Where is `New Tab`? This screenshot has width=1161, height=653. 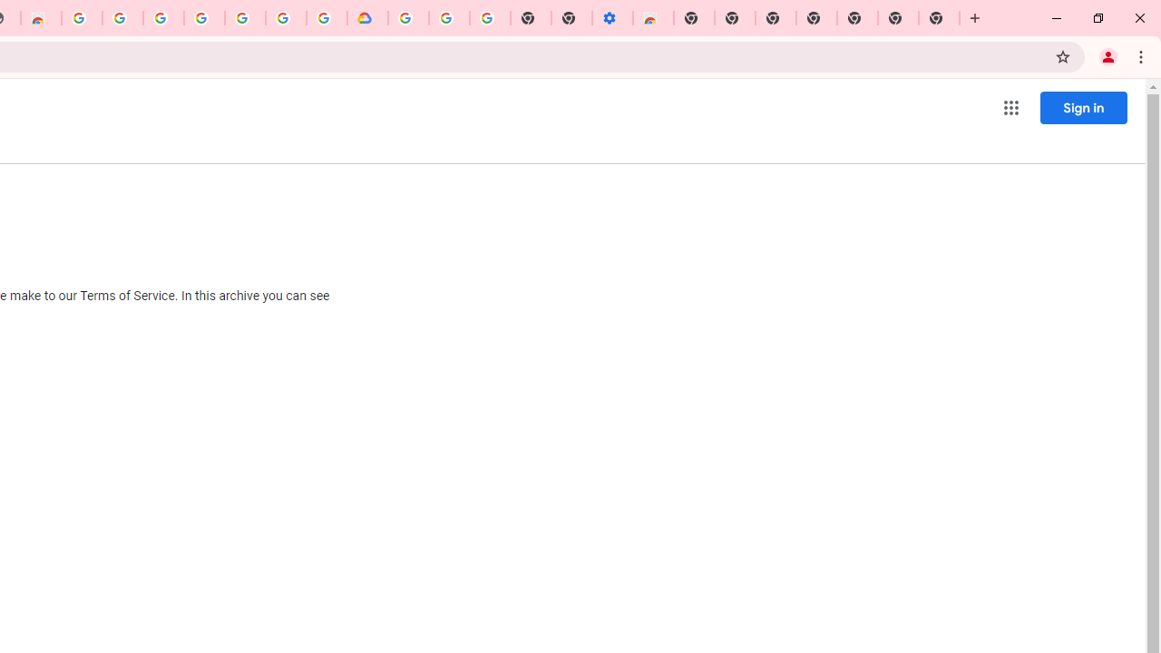
New Tab is located at coordinates (694, 18).